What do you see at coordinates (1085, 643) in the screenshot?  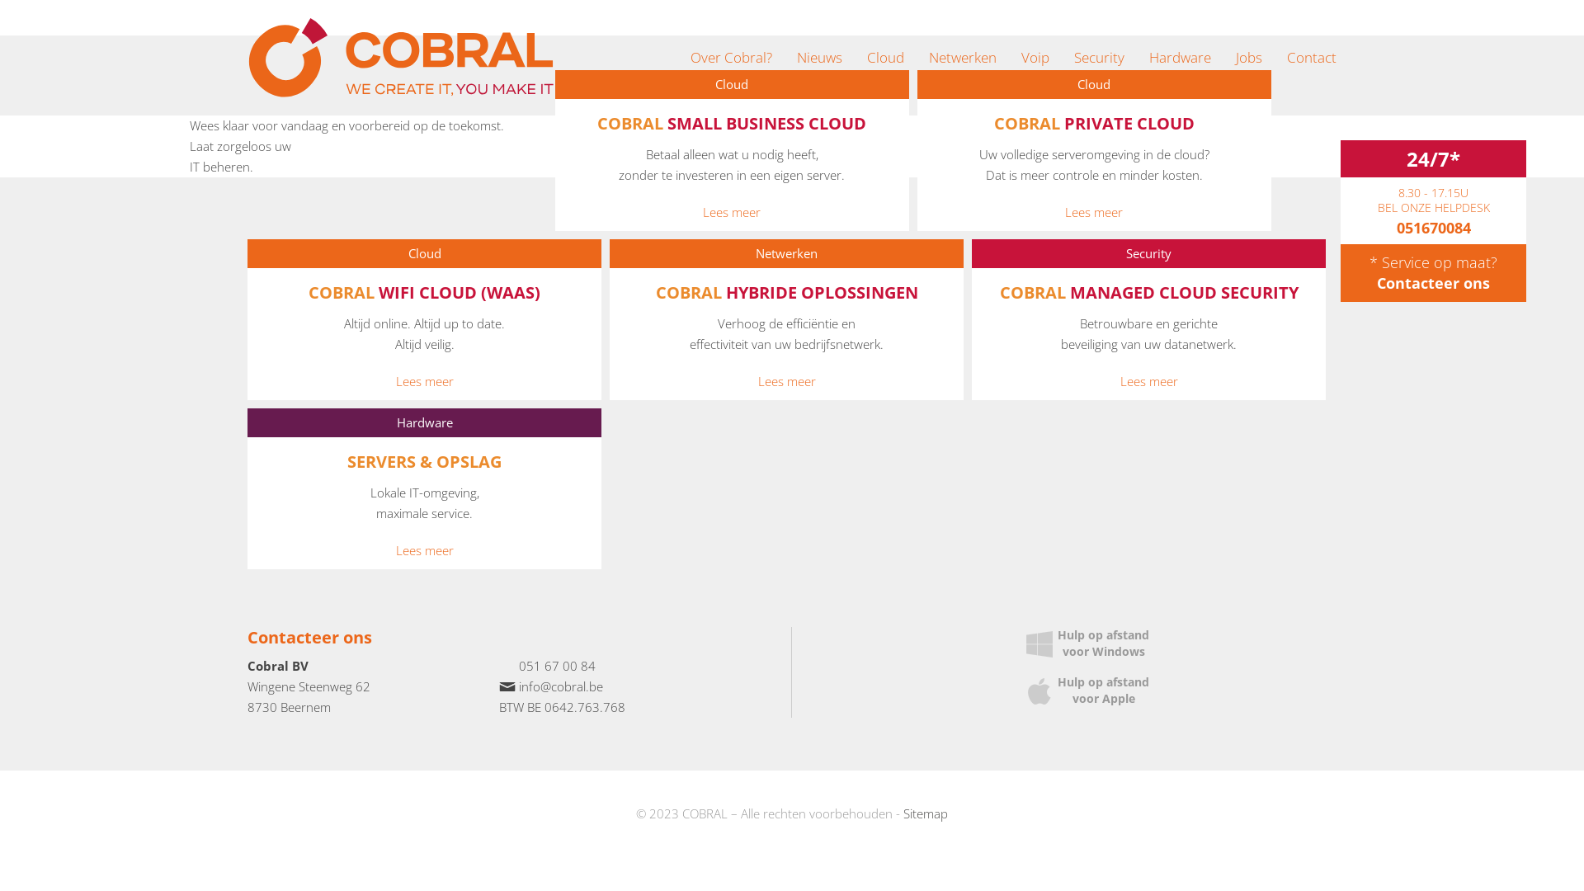 I see `Hulp op afstand
voor Windows` at bounding box center [1085, 643].